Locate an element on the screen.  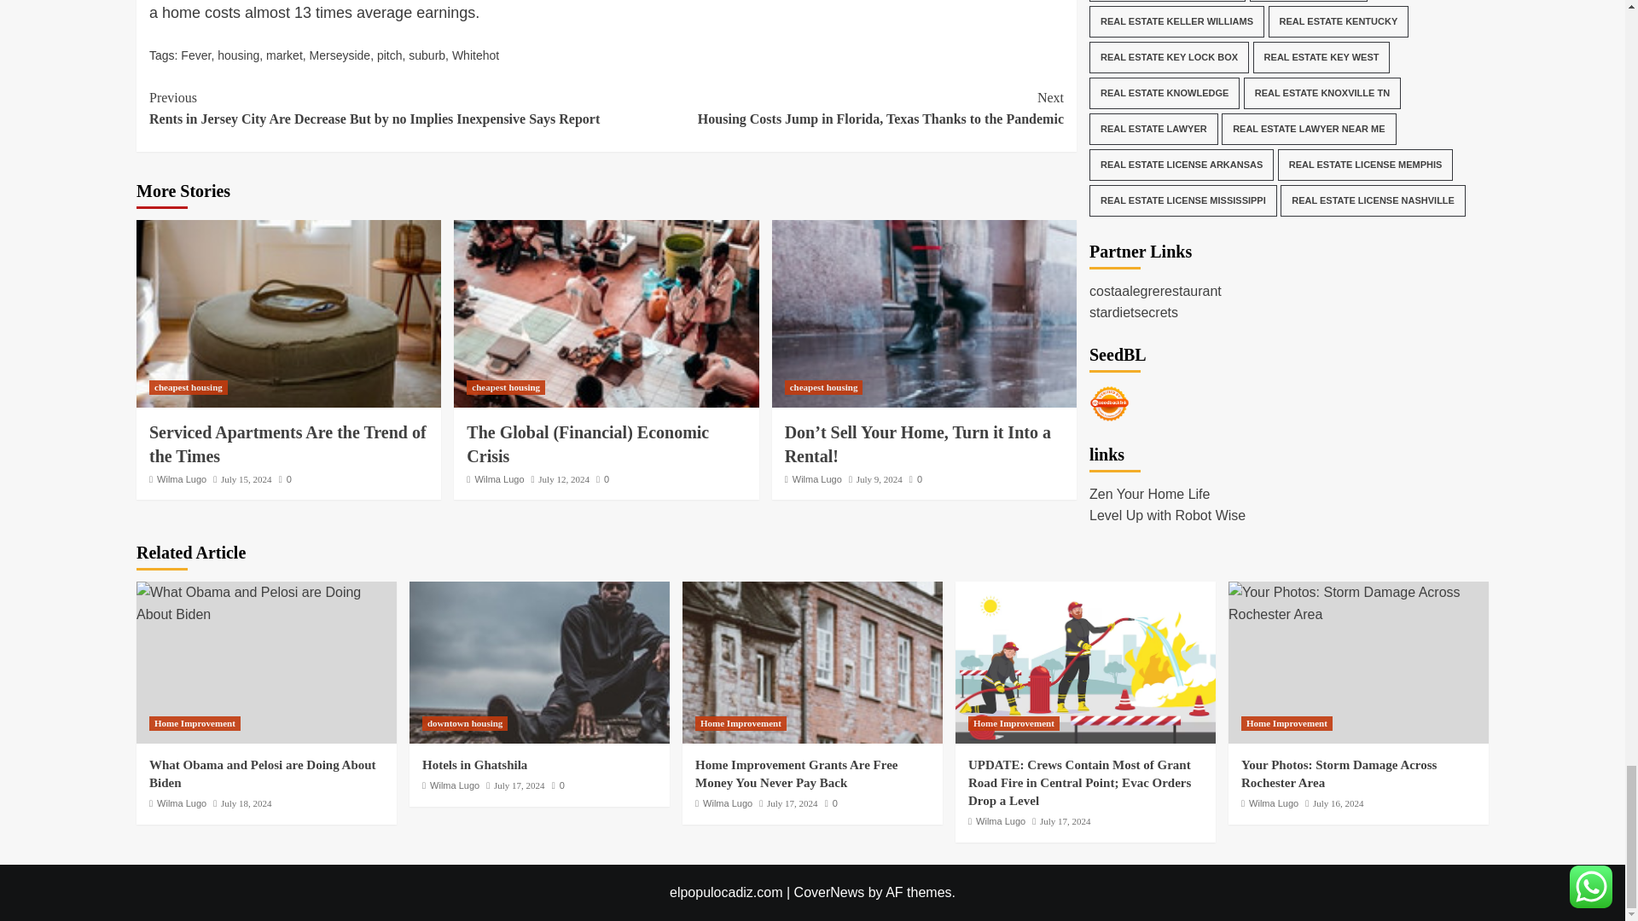
housing is located at coordinates (238, 55).